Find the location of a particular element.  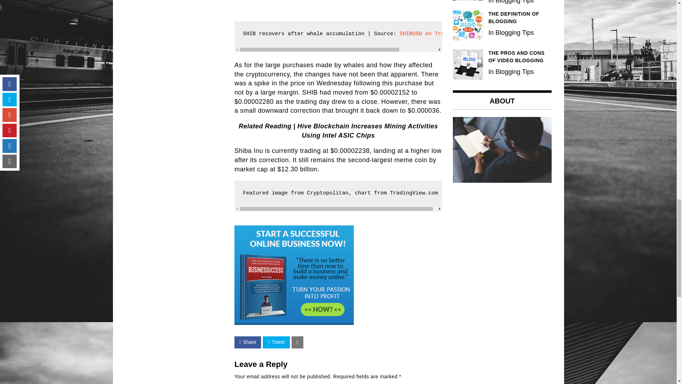

Share On Facebook is located at coordinates (248, 342).